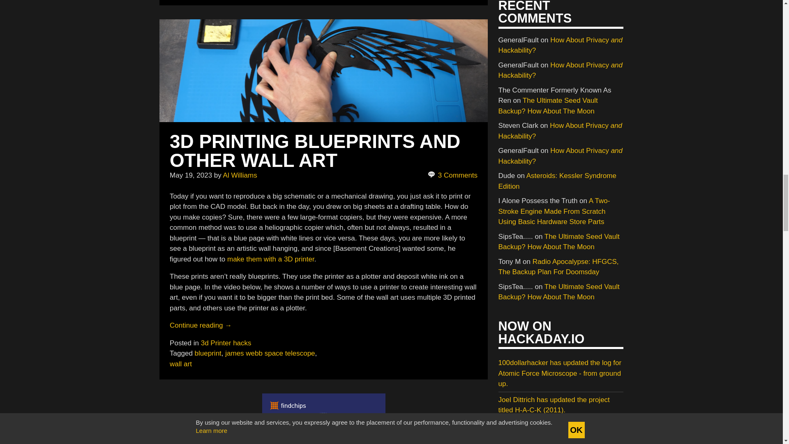  I want to click on May 19, 2023 - 1:00 pm, so click(191, 175).